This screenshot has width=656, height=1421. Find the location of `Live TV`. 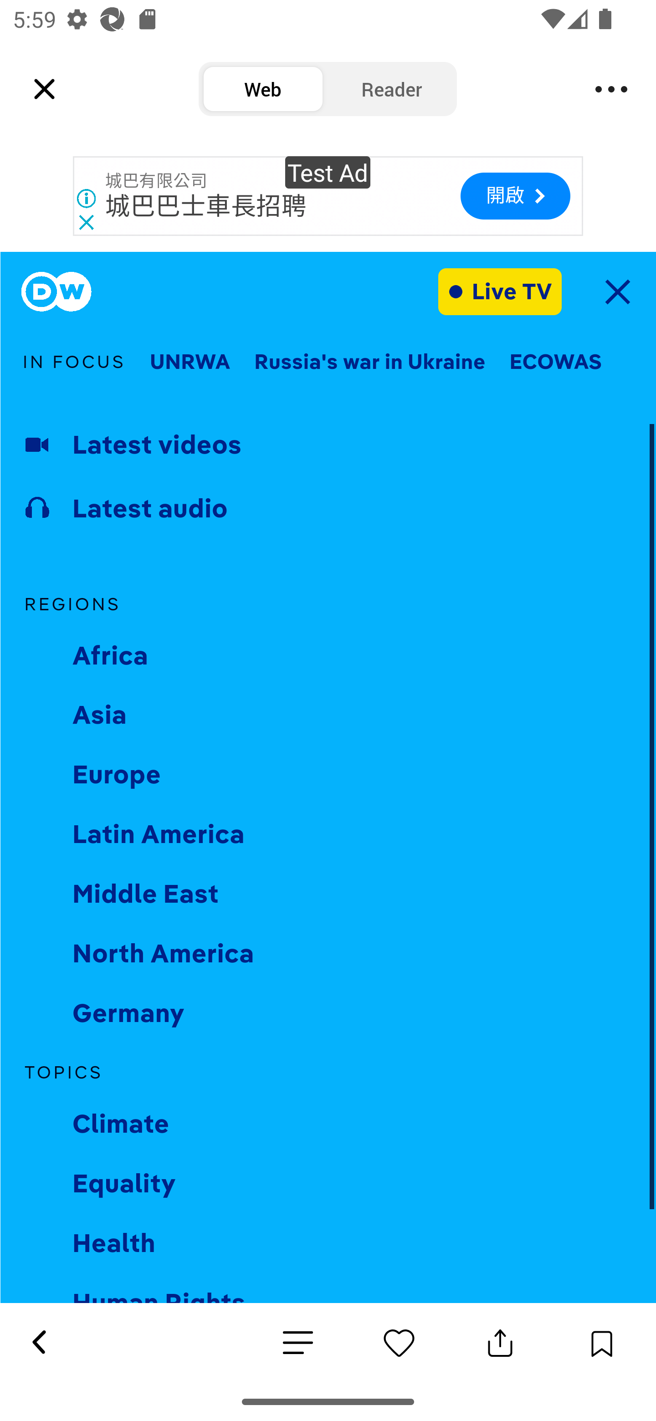

Live TV is located at coordinates (500, 291).